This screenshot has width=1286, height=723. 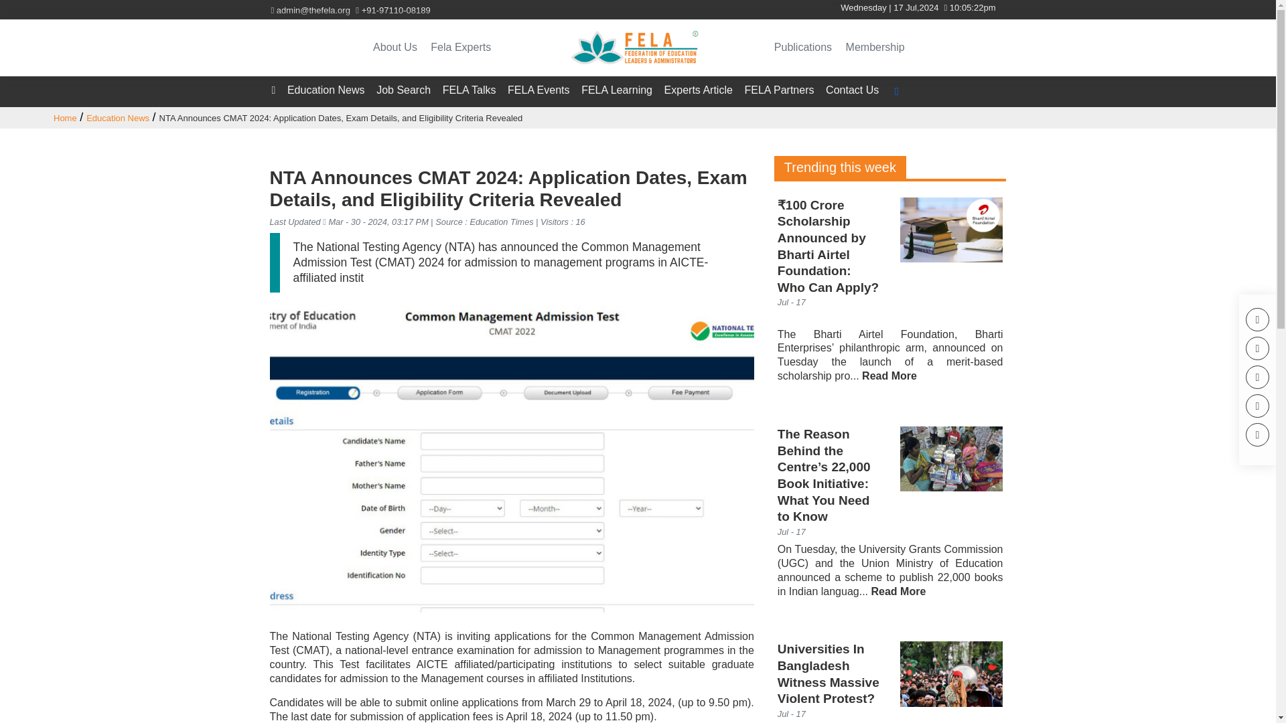 What do you see at coordinates (117, 118) in the screenshot?
I see `Education News` at bounding box center [117, 118].